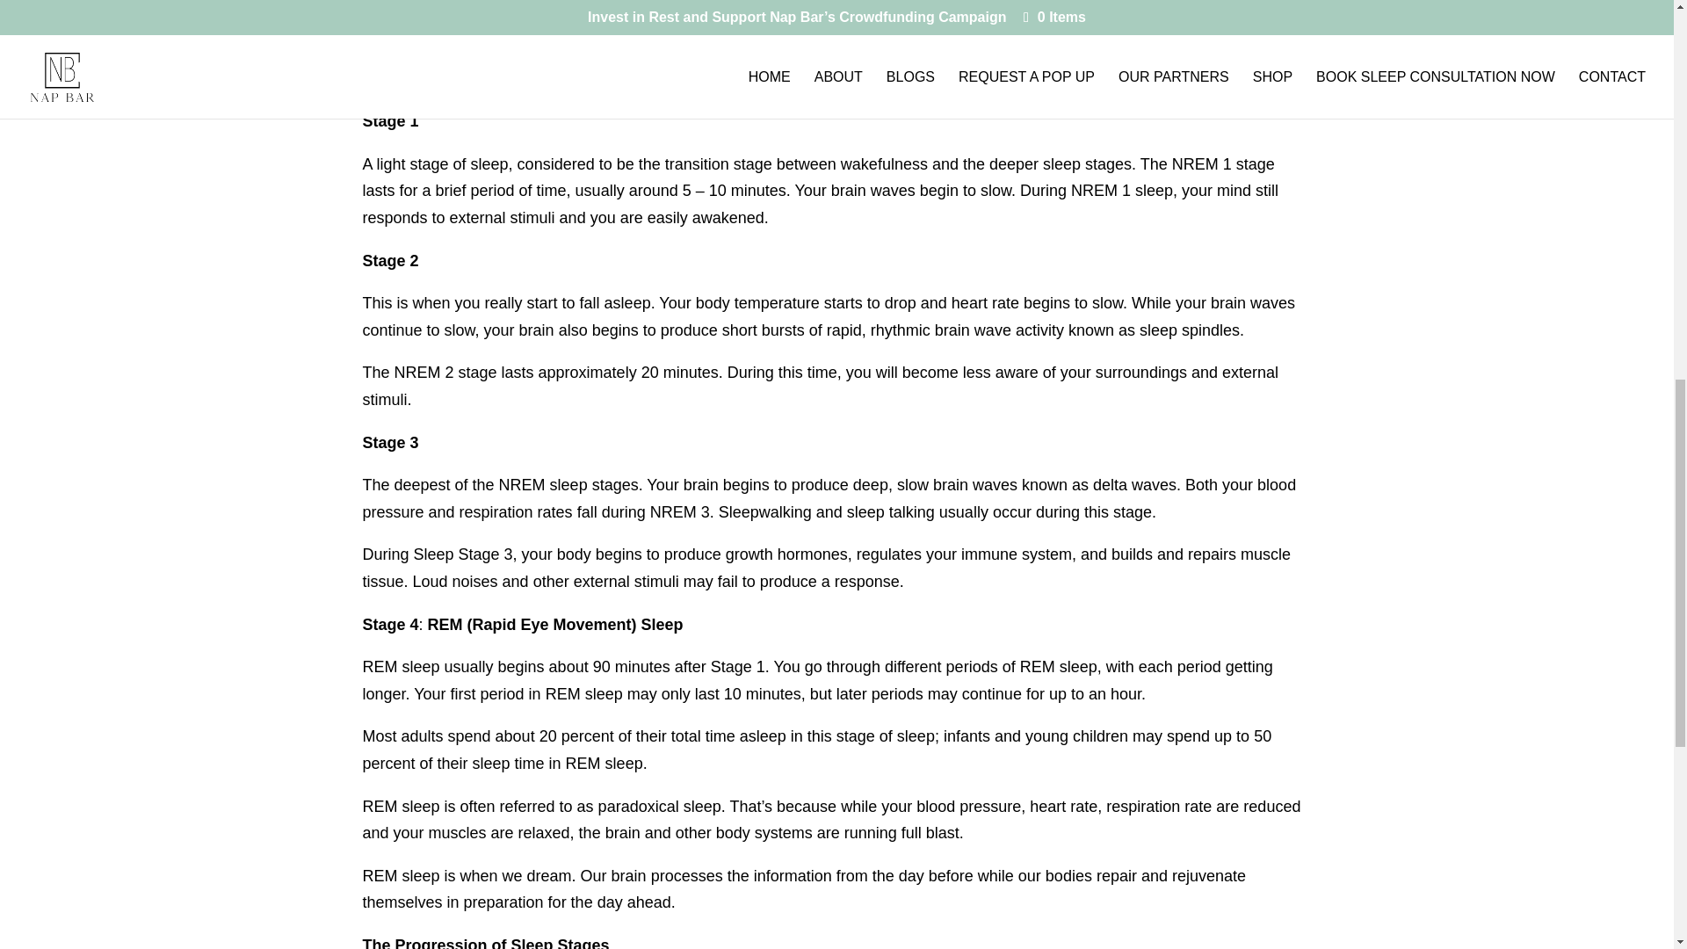  What do you see at coordinates (868, 51) in the screenshot?
I see `two kinds of sleep` at bounding box center [868, 51].